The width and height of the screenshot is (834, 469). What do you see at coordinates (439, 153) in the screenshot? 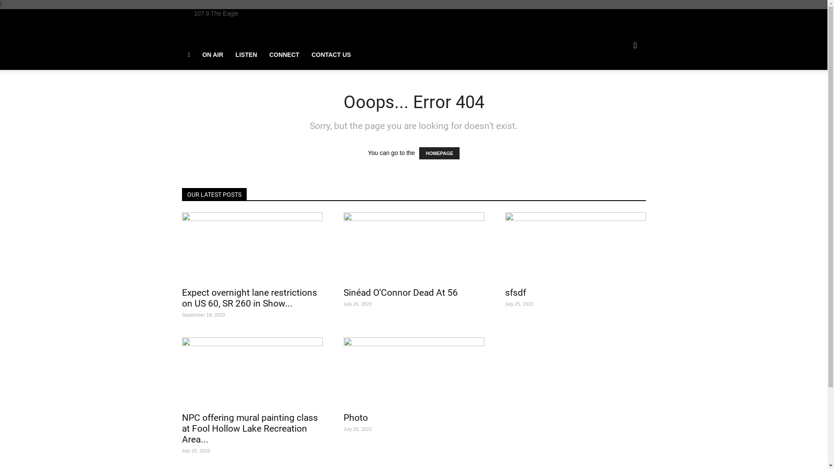
I see `HOMEPAGE` at bounding box center [439, 153].